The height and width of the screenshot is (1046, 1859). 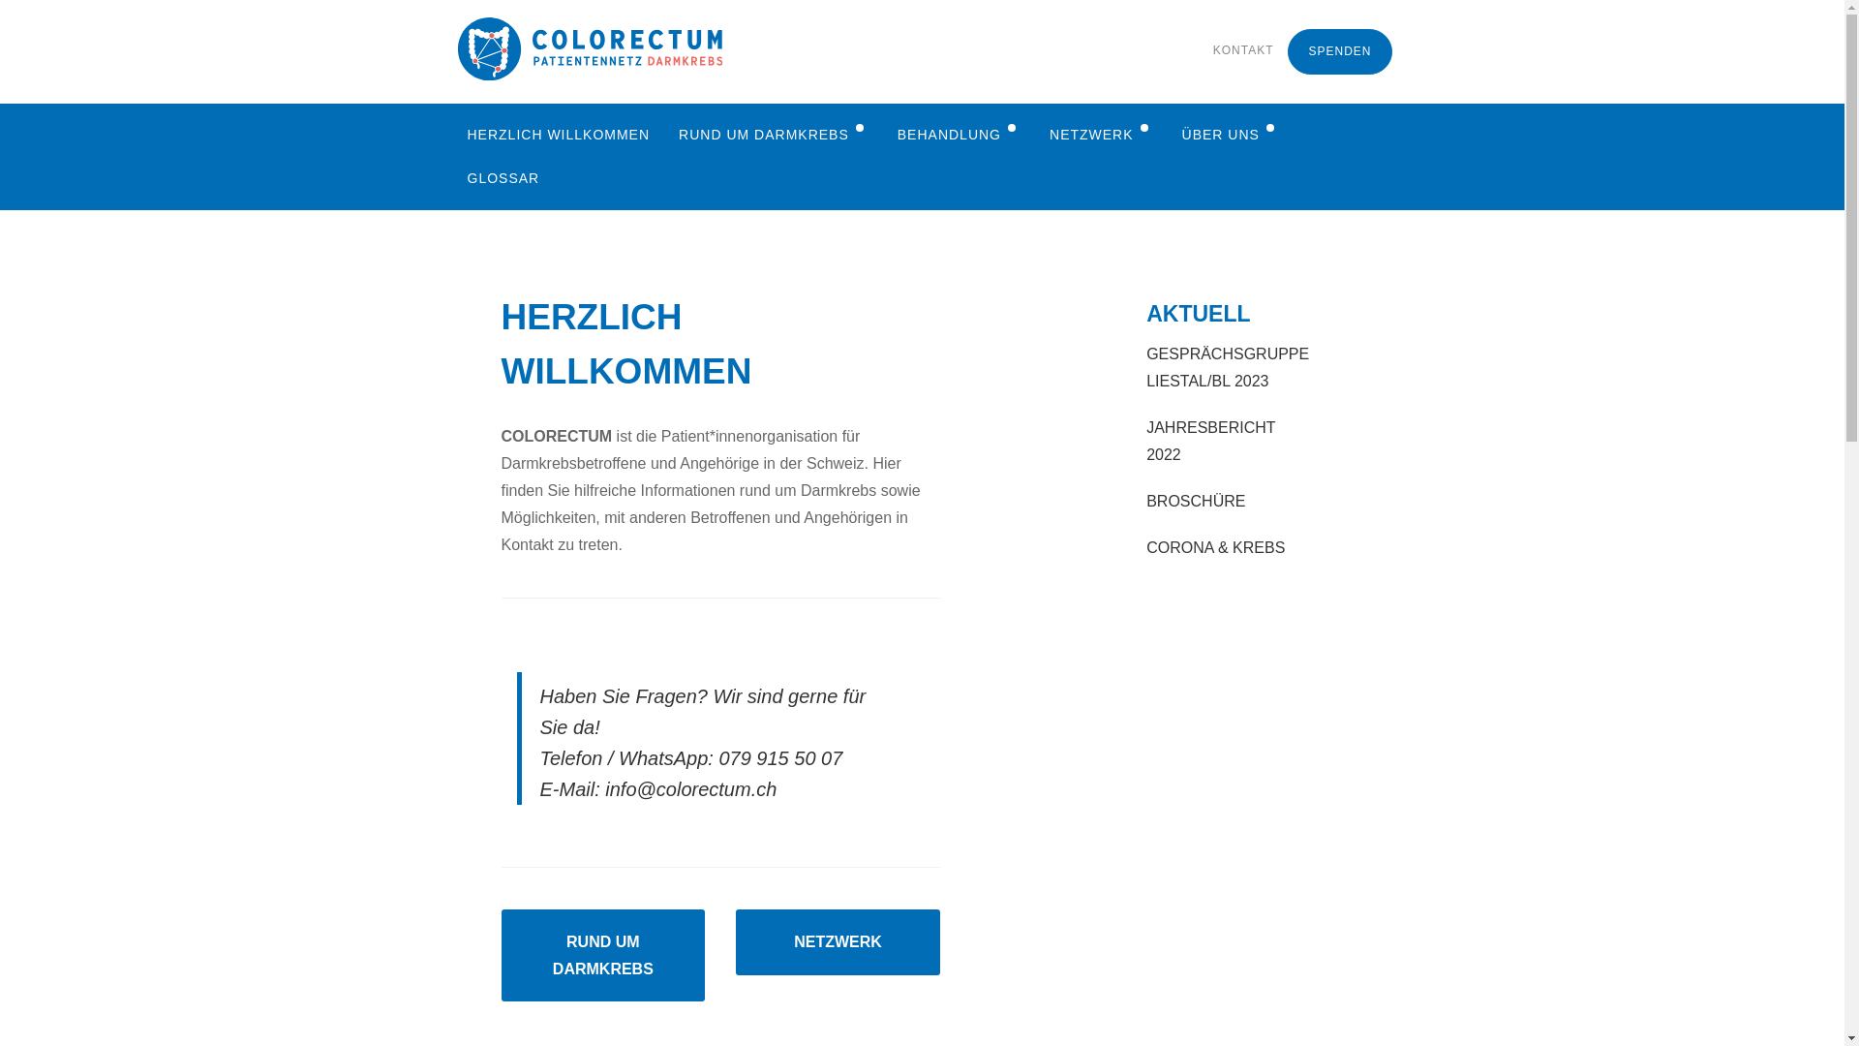 I want to click on ZIELGERICHTETE THERAPIE, so click(x=1073, y=310).